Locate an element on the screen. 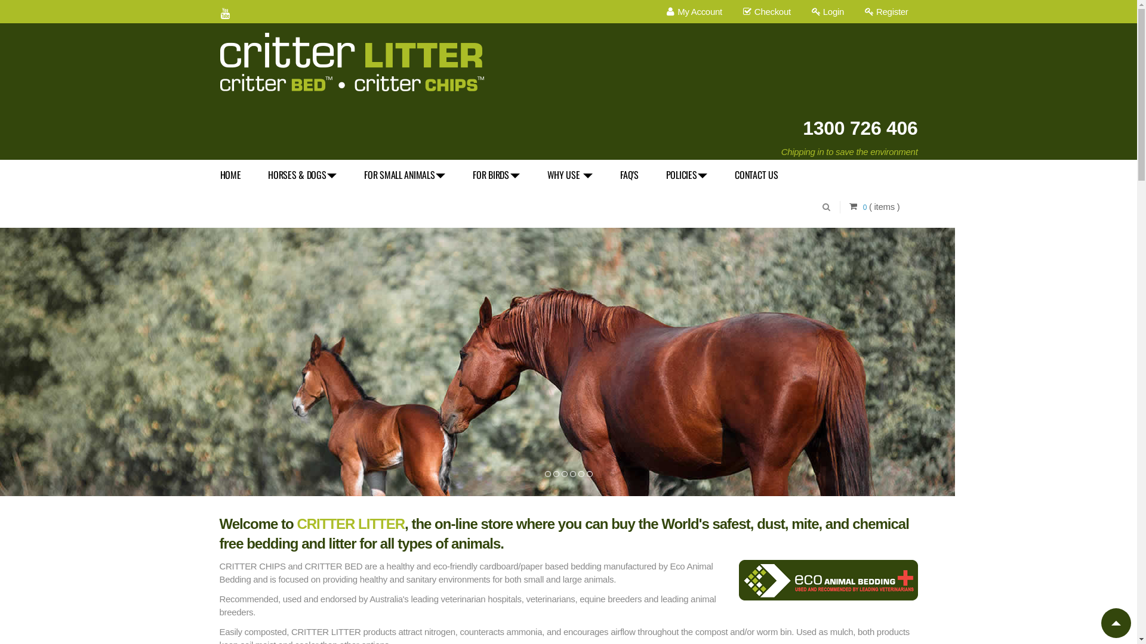 Image resolution: width=1146 pixels, height=644 pixels. Dust Free Bedding for Dogs is located at coordinates (556, 474).